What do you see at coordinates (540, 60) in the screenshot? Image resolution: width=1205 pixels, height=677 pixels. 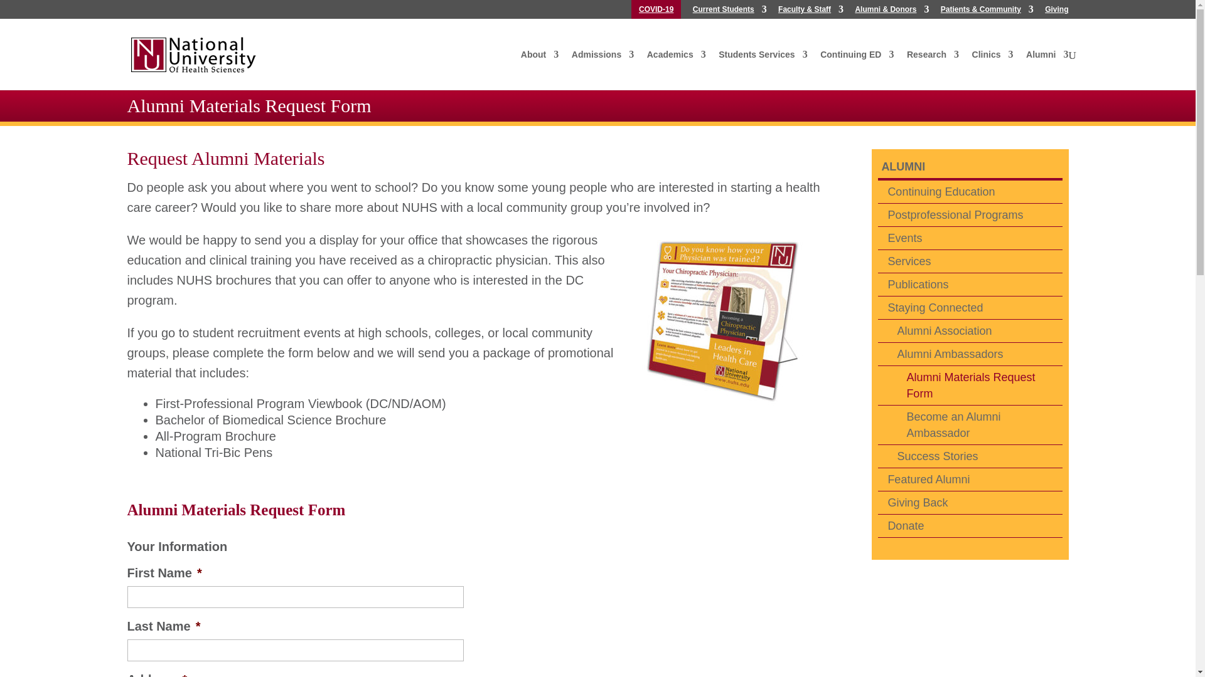 I see `About` at bounding box center [540, 60].